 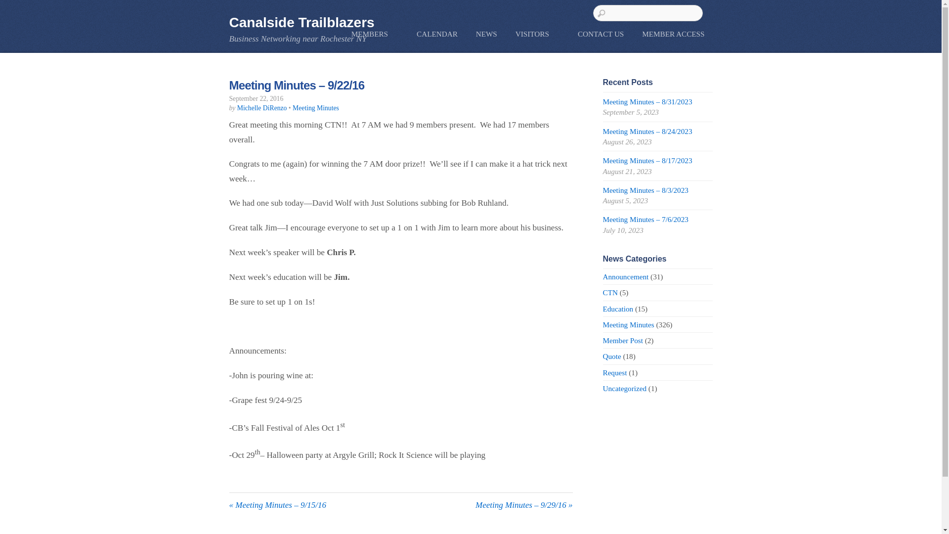 What do you see at coordinates (610, 293) in the screenshot?
I see `CTN` at bounding box center [610, 293].